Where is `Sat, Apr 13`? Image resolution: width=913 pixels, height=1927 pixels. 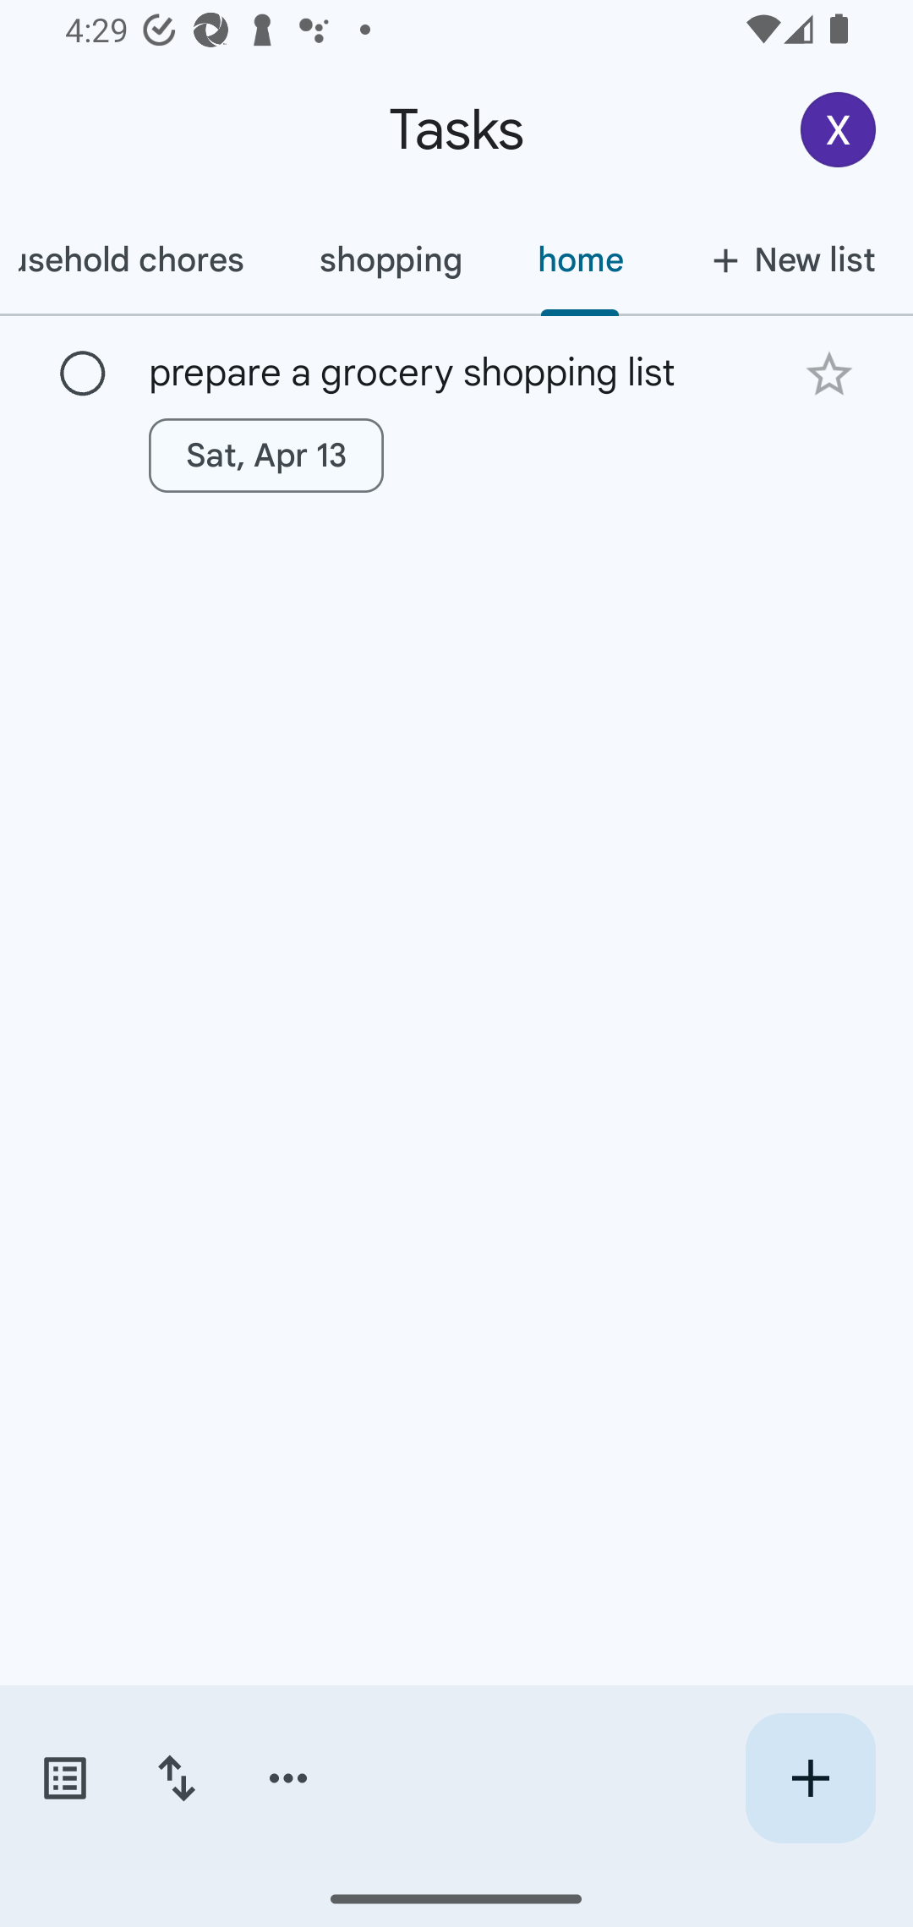
Sat, Apr 13 is located at coordinates (265, 455).